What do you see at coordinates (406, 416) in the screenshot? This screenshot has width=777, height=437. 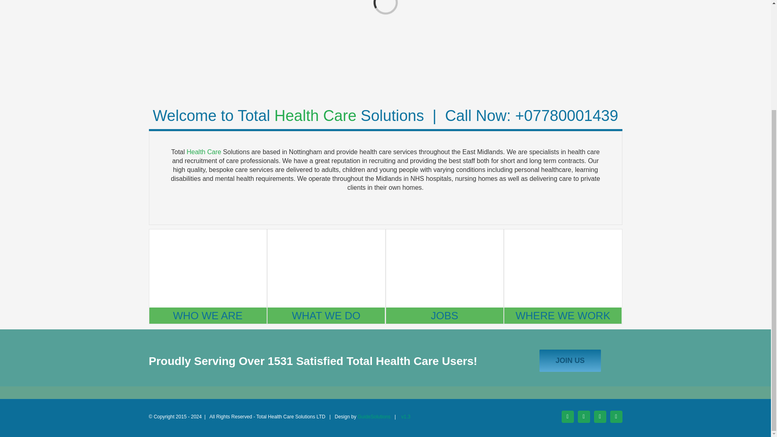 I see `v1.3` at bounding box center [406, 416].